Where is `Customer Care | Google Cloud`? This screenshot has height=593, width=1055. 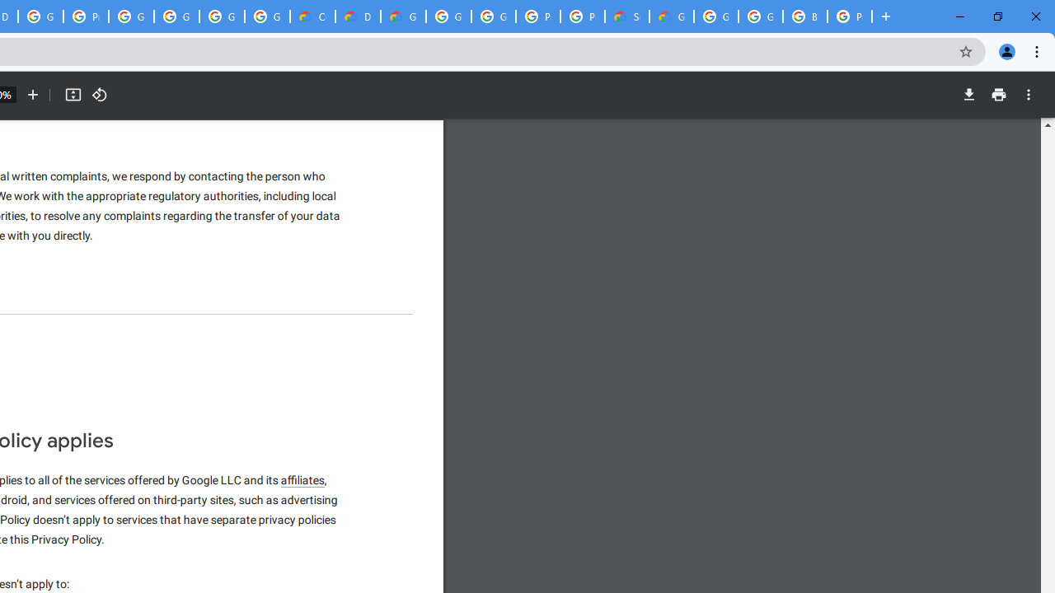
Customer Care | Google Cloud is located at coordinates (313, 16).